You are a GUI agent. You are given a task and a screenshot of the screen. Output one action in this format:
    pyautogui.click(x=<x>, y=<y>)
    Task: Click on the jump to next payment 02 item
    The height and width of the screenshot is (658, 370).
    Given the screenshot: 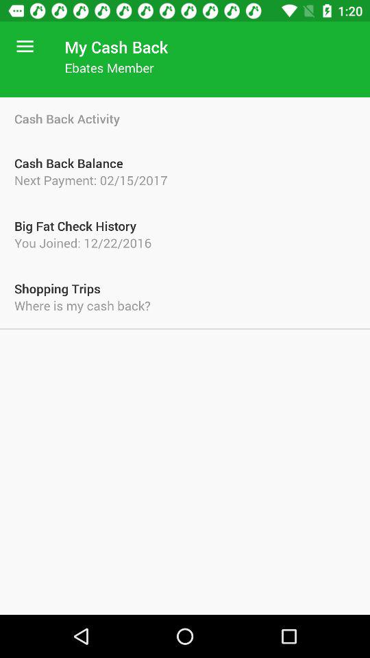 What is the action you would take?
    pyautogui.click(x=185, y=180)
    